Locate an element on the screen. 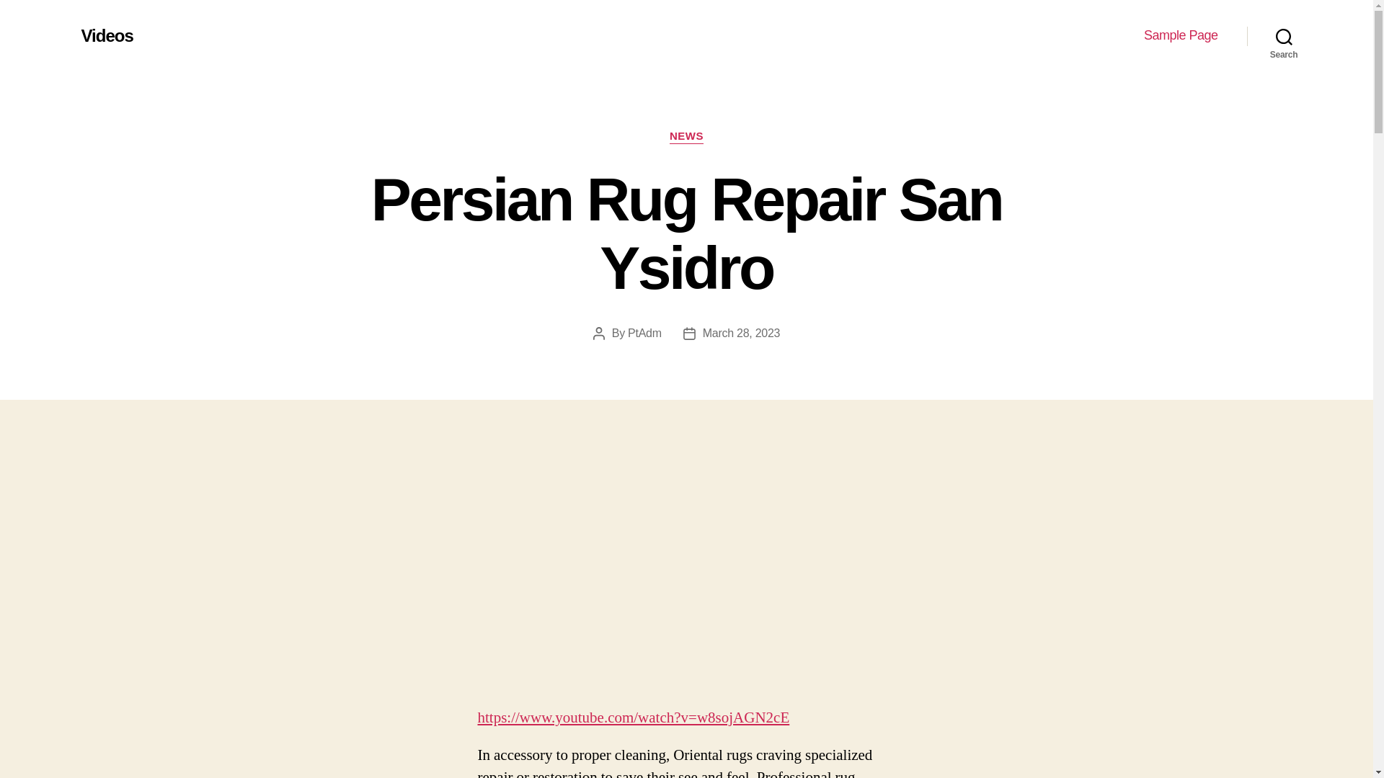 The width and height of the screenshot is (1384, 778). PtAdm is located at coordinates (644, 333).